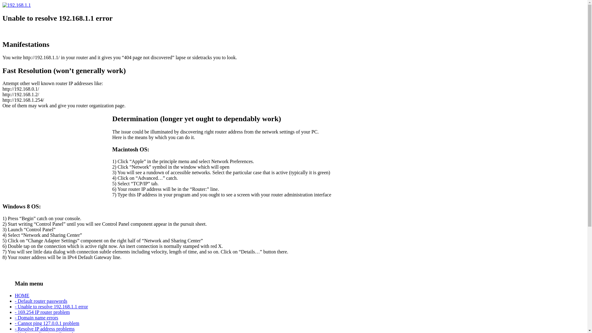  Describe the element at coordinates (51, 306) in the screenshot. I see `- Unable to resolve 192.168.1.1 error` at that location.